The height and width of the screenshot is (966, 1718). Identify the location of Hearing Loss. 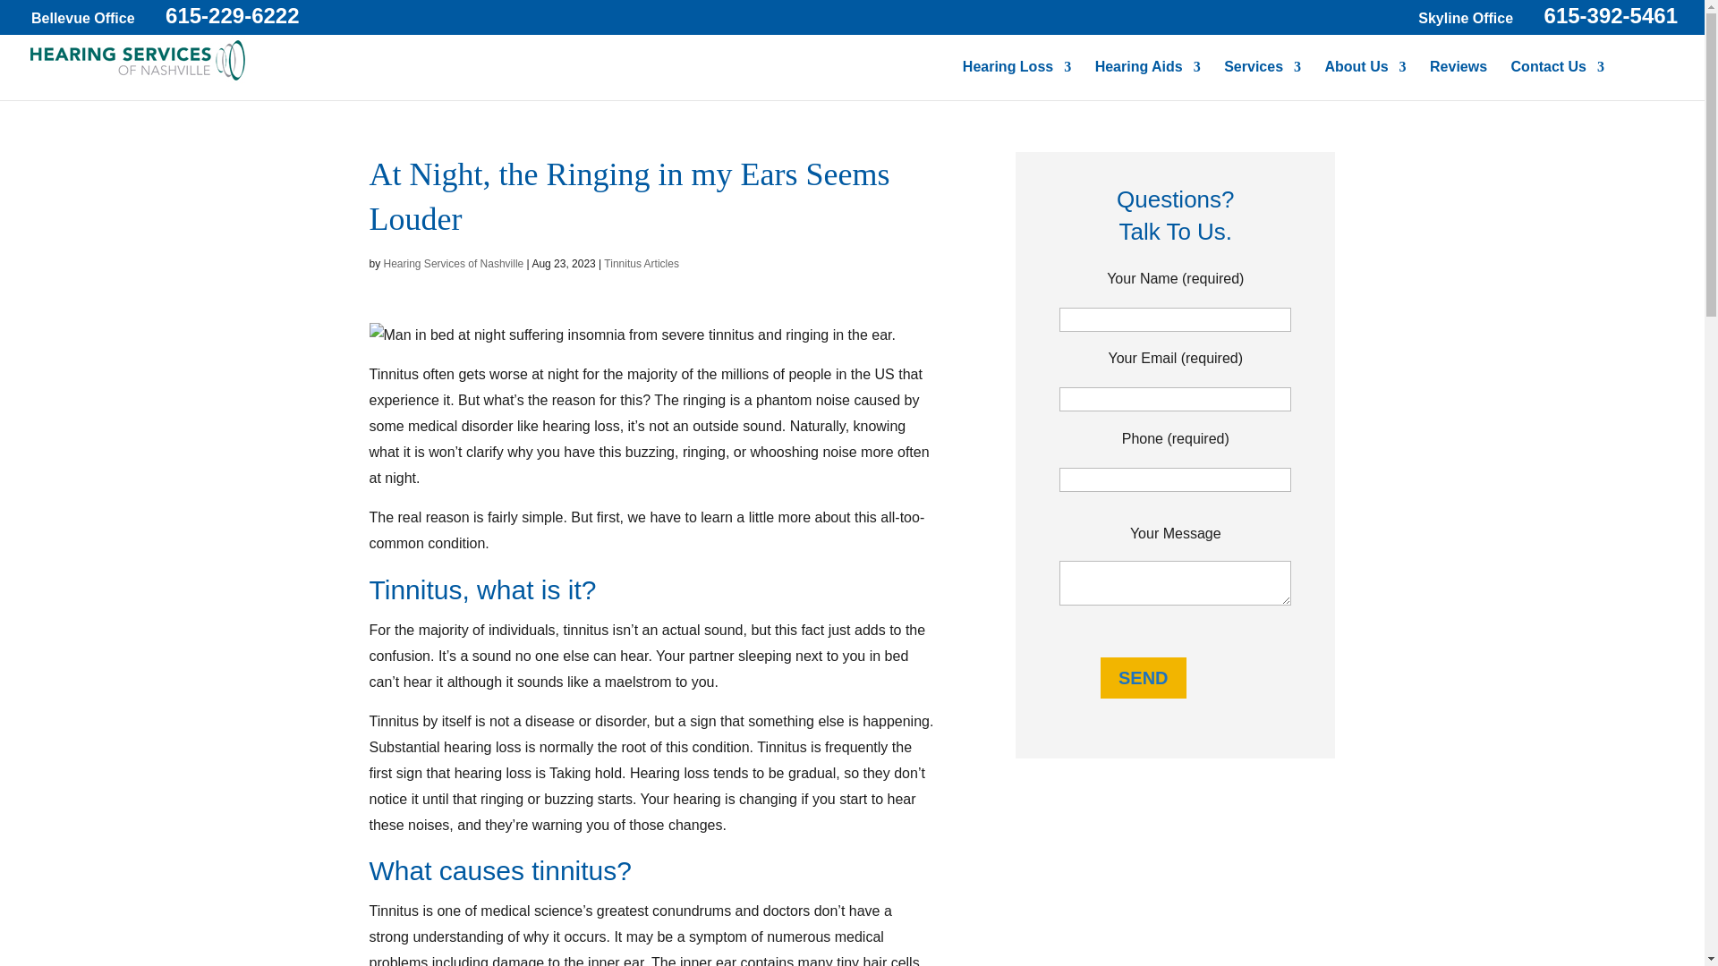
(1016, 80).